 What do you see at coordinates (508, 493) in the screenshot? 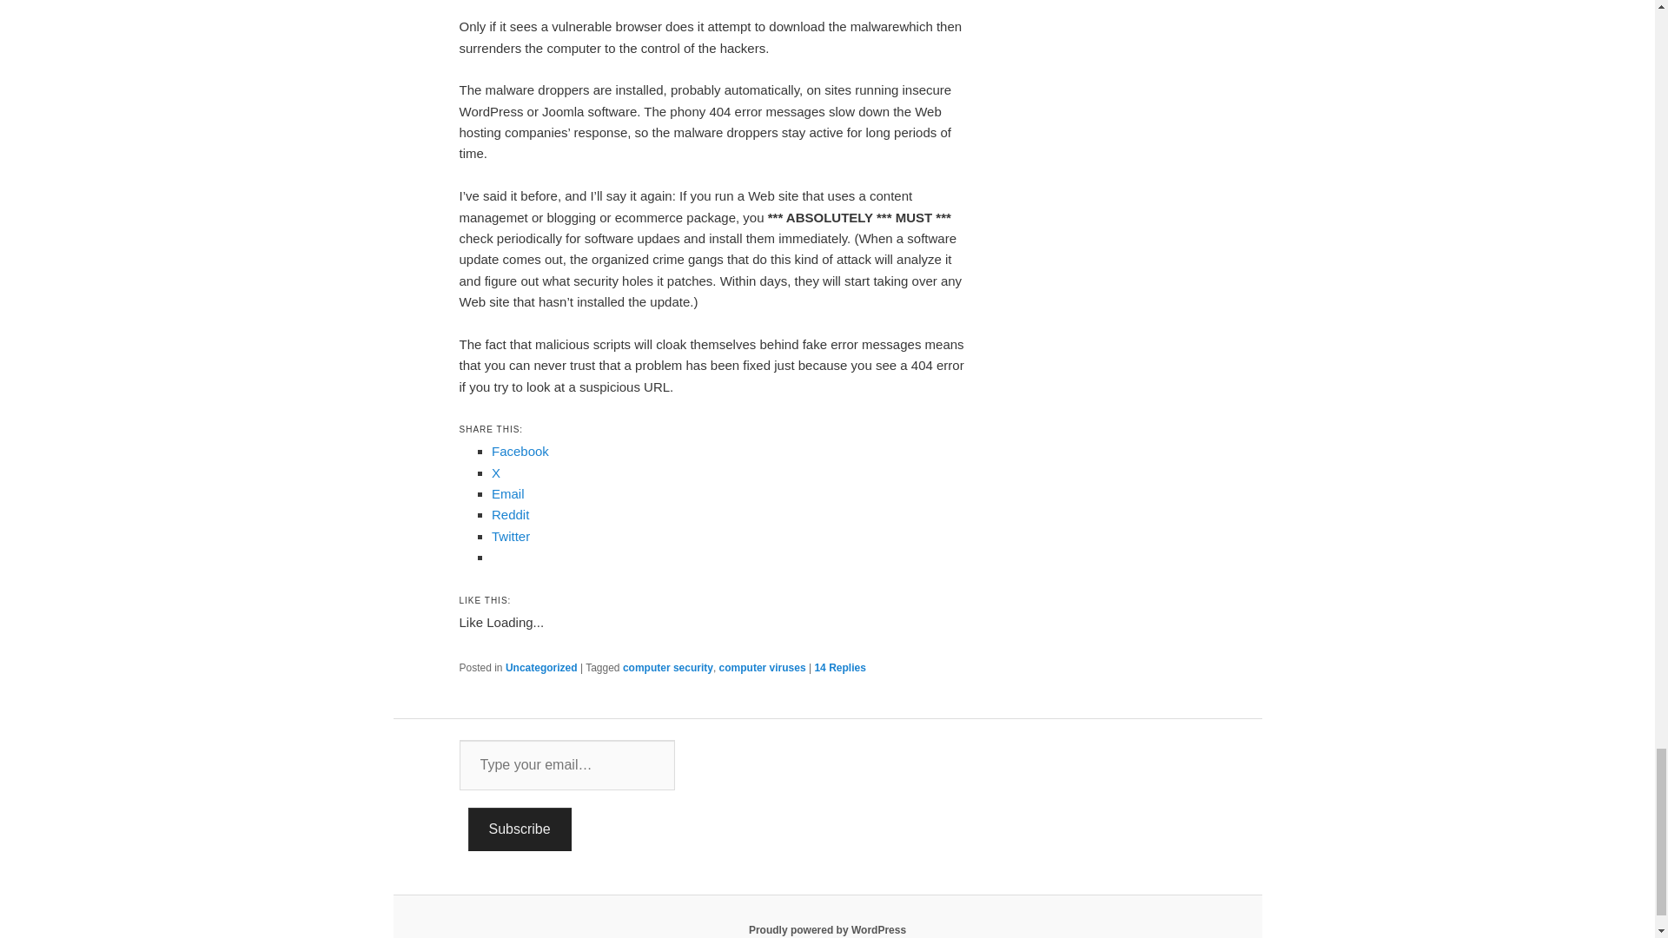
I see `Click to email a link to a friend` at bounding box center [508, 493].